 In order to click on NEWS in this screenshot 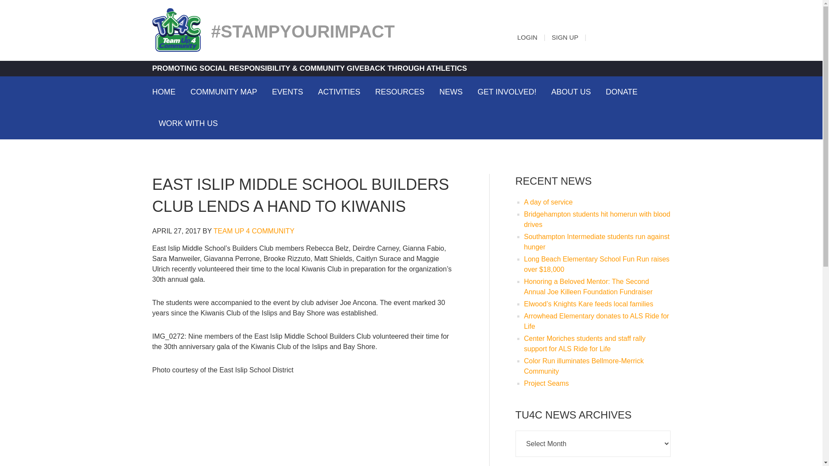, I will do `click(451, 91)`.